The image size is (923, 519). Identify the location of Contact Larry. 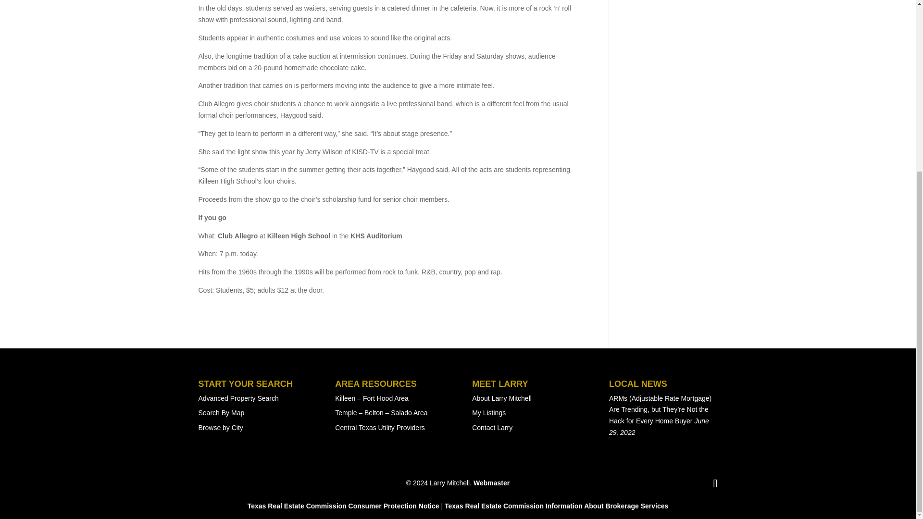
(492, 428).